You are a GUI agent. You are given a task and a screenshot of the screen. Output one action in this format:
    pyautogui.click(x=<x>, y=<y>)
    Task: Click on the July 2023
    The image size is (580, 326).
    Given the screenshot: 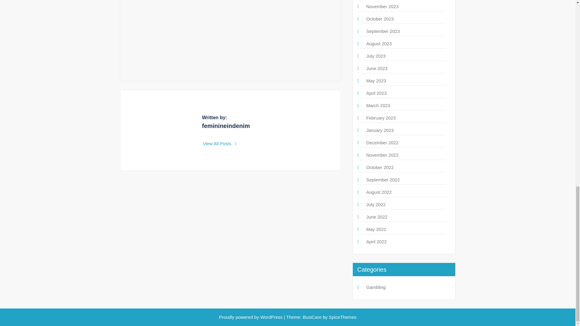 What is the action you would take?
    pyautogui.click(x=376, y=56)
    